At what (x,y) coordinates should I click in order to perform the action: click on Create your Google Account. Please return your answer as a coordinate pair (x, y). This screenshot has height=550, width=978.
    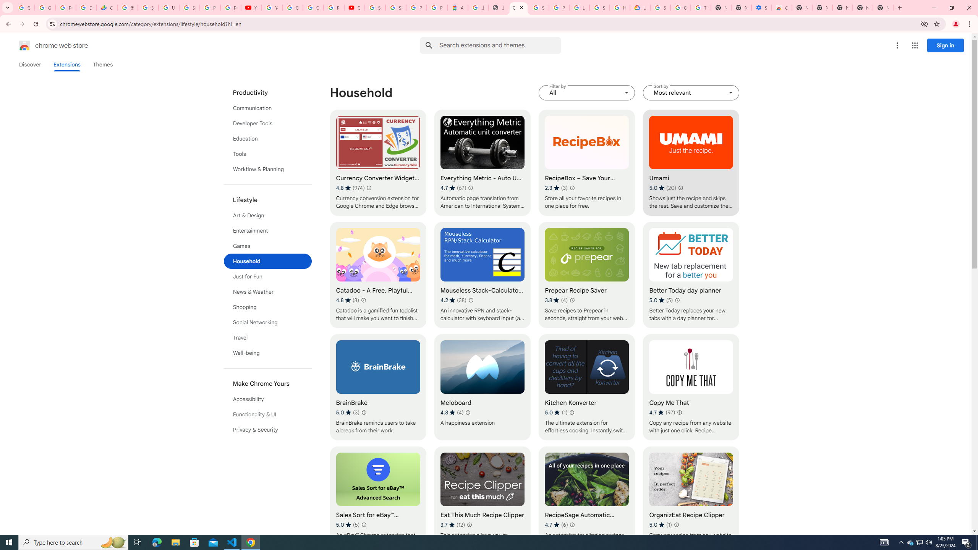
    Looking at the image, I should click on (313, 8).